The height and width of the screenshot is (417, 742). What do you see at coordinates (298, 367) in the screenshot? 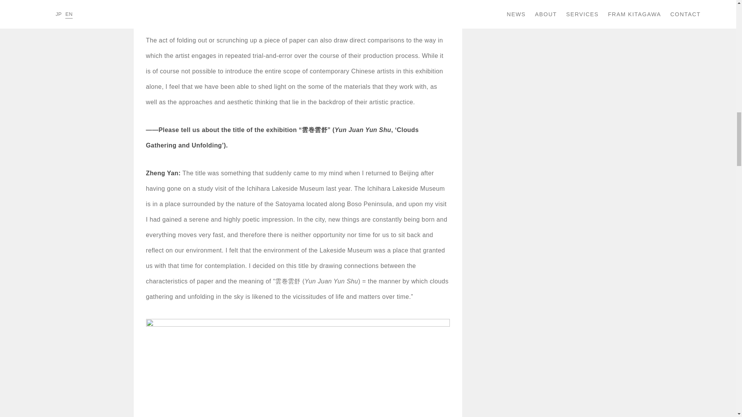
I see `F` at bounding box center [298, 367].